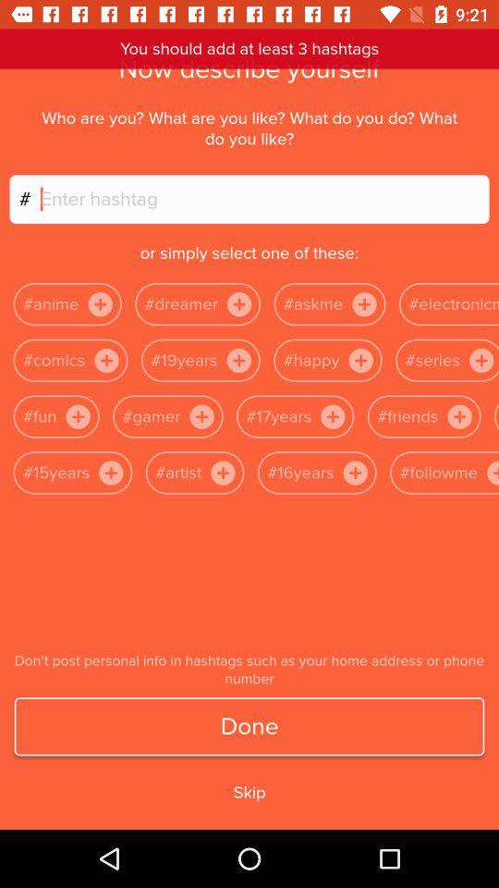 This screenshot has width=499, height=888. I want to click on click on the button right to the text happy, so click(360, 360).